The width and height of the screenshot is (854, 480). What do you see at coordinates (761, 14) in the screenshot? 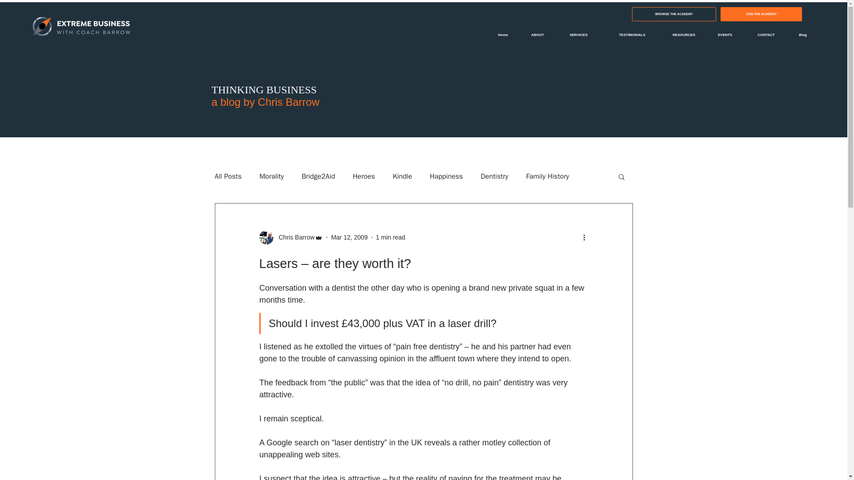
I see `JOIN THE ACADEMY` at bounding box center [761, 14].